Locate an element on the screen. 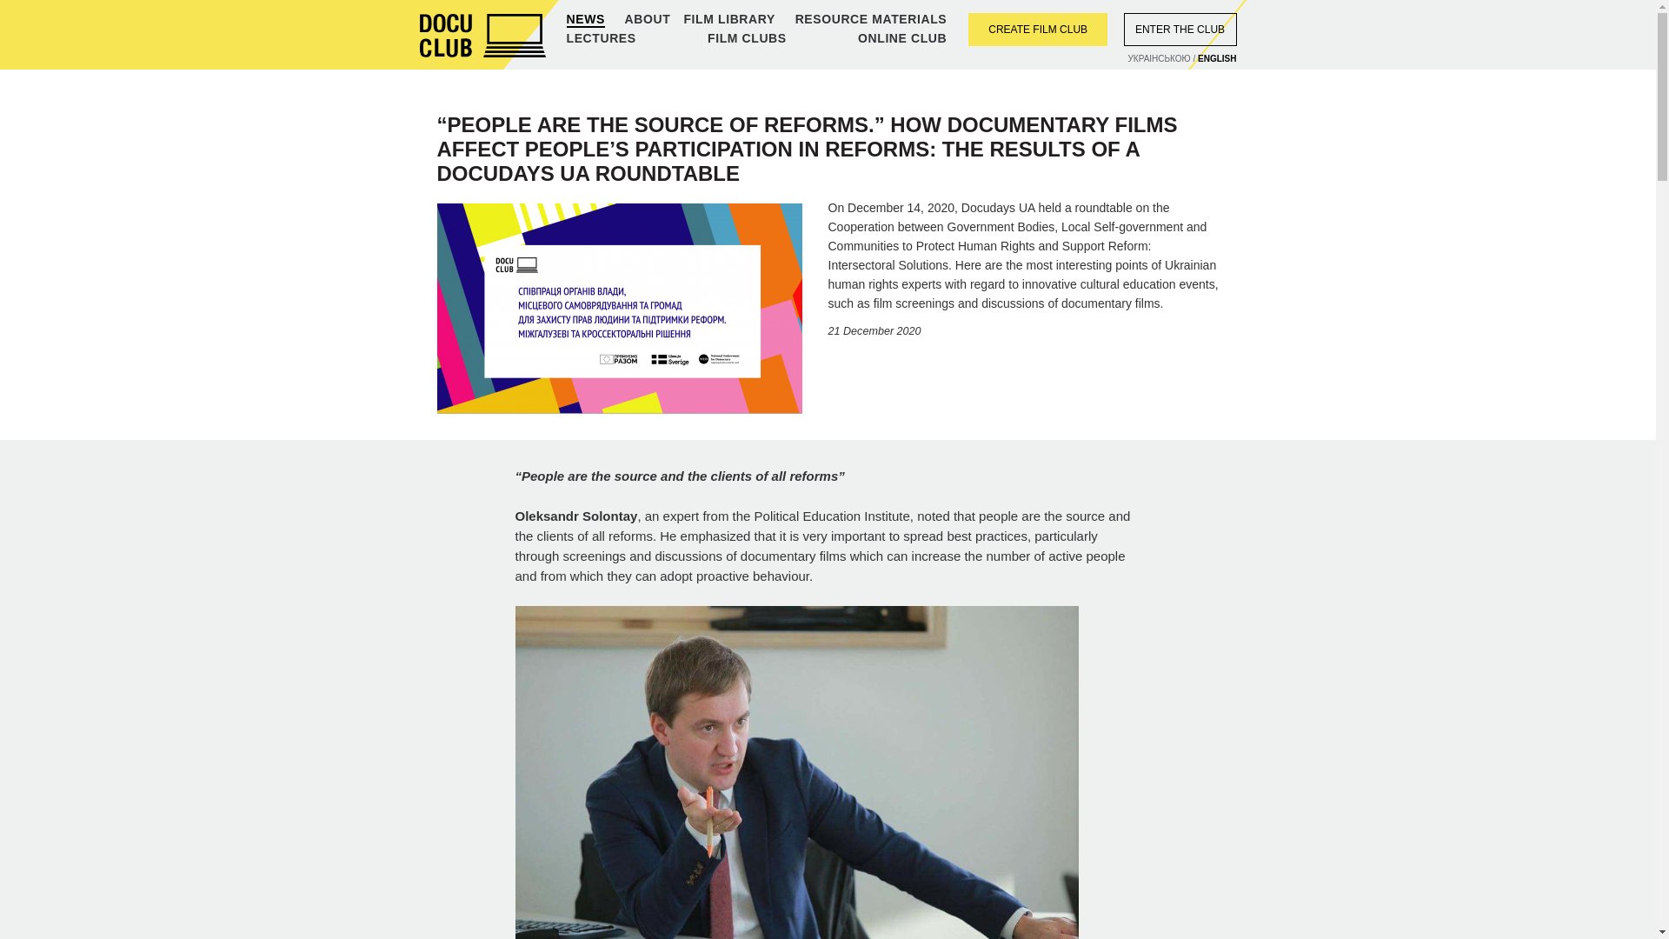 The image size is (1669, 939). RESOURCE MATERIALS is located at coordinates (871, 20).